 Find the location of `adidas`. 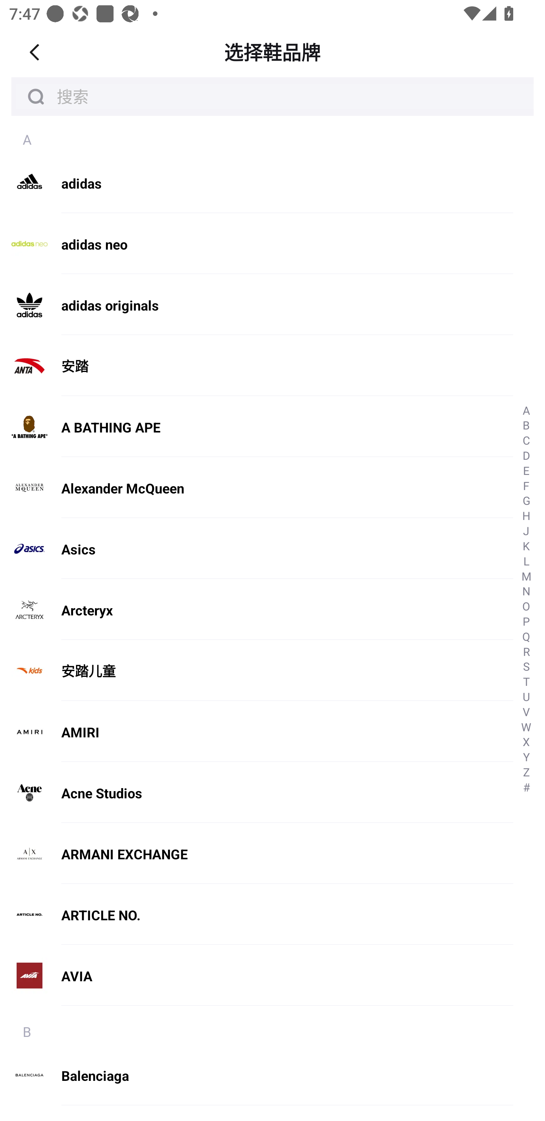

adidas is located at coordinates (257, 183).